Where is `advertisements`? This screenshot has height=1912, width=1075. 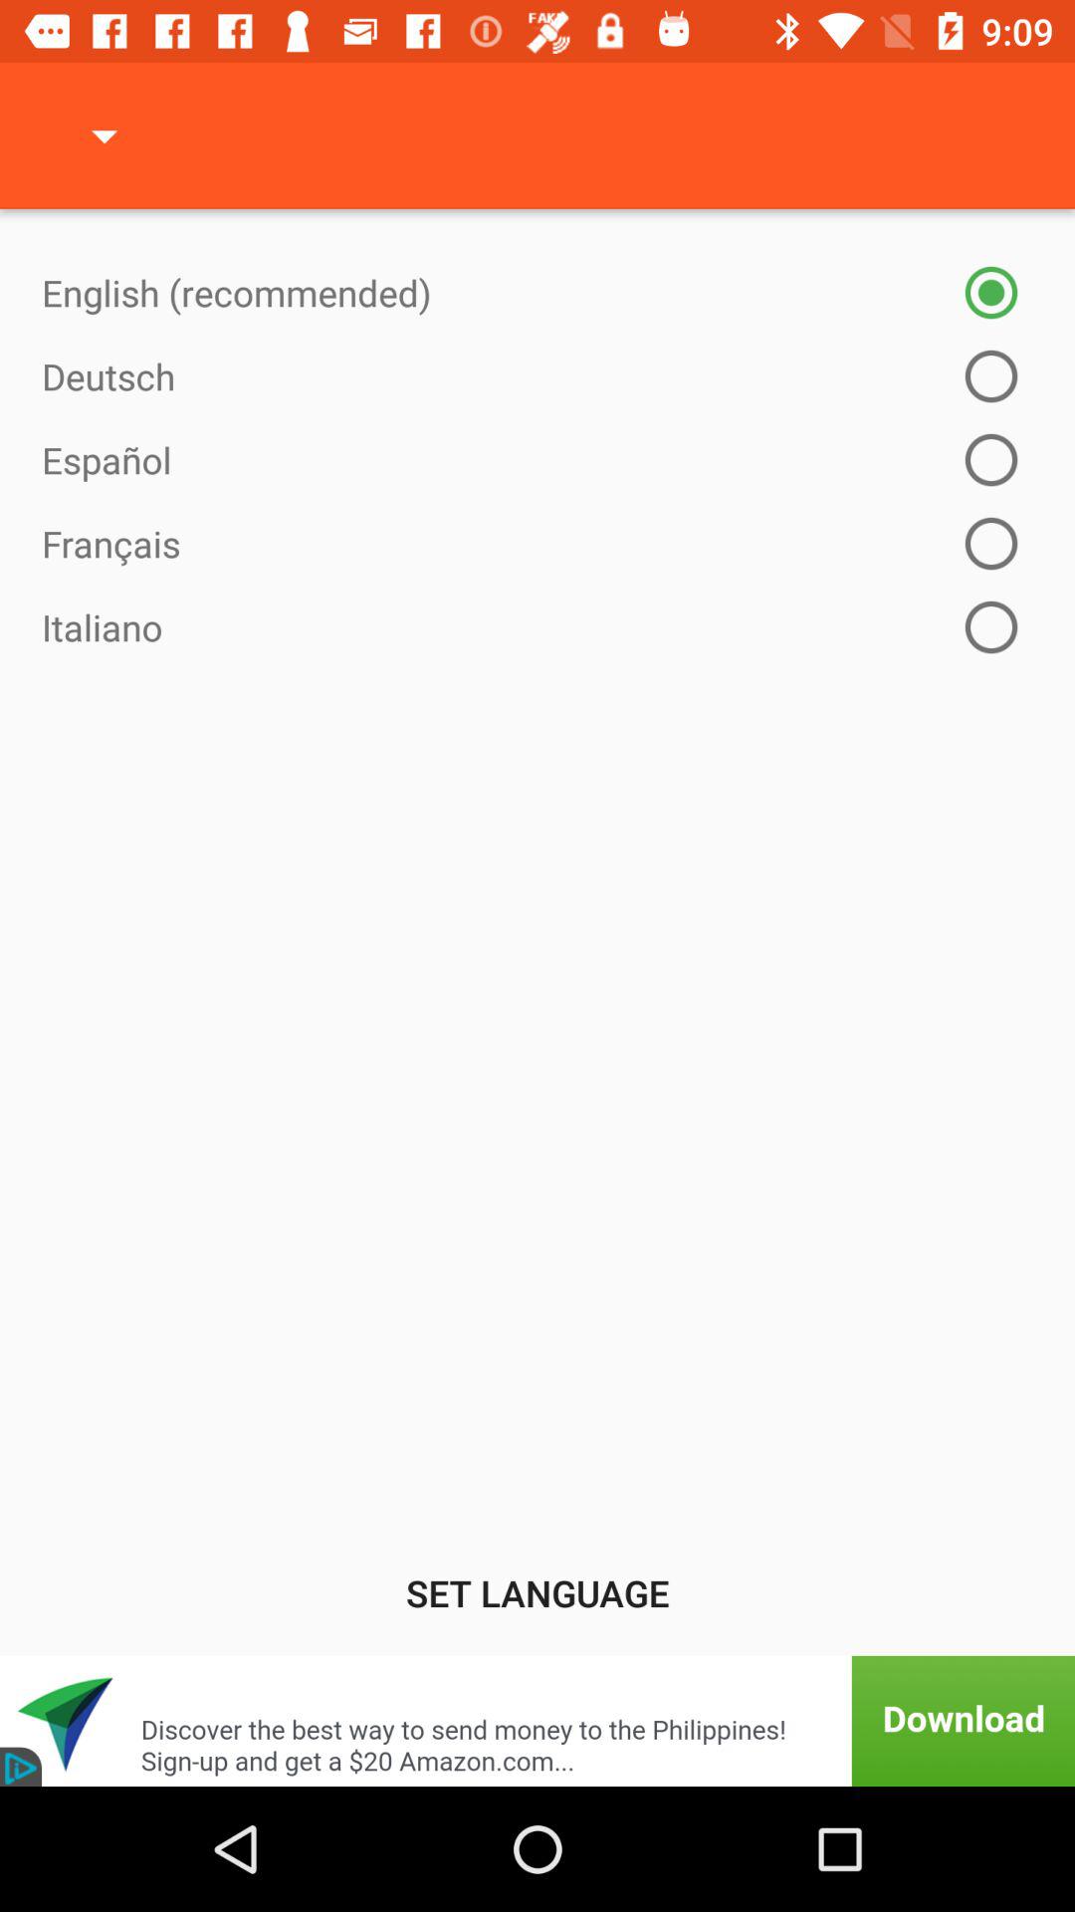
advertisements is located at coordinates (537, 1721).